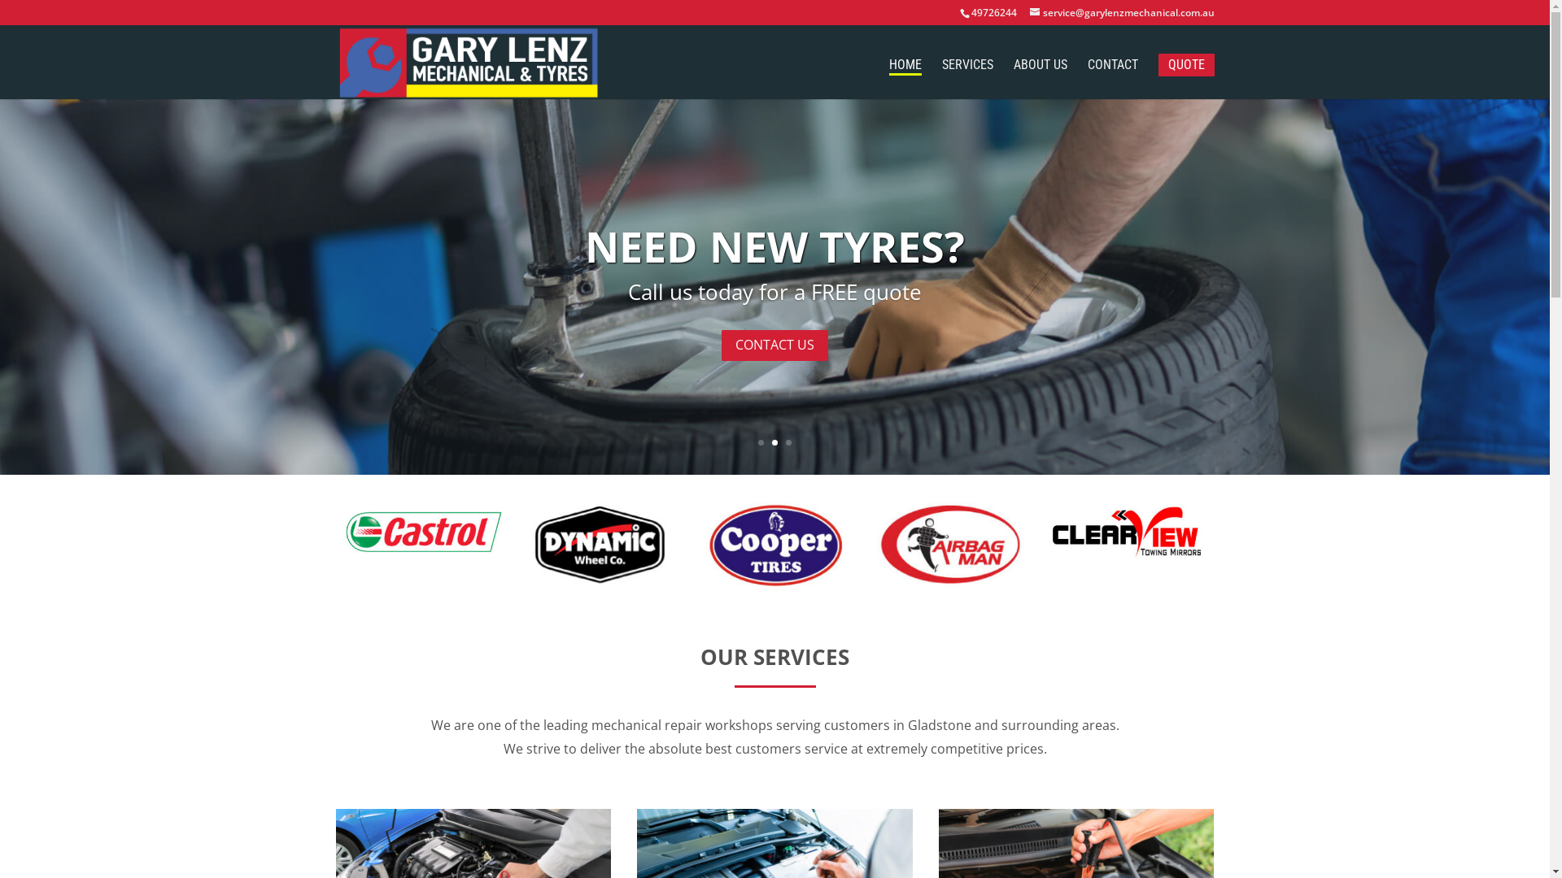 Image resolution: width=1562 pixels, height=878 pixels. I want to click on ABOUT US, so click(1041, 80).